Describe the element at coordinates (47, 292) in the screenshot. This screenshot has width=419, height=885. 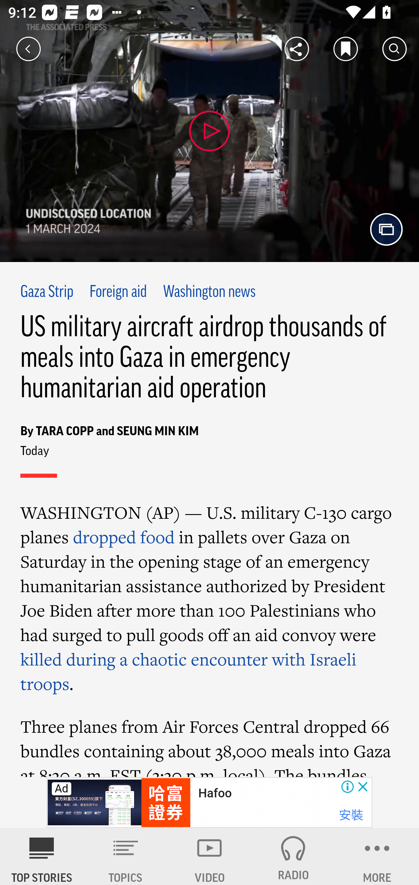
I see `Gaza Strip` at that location.